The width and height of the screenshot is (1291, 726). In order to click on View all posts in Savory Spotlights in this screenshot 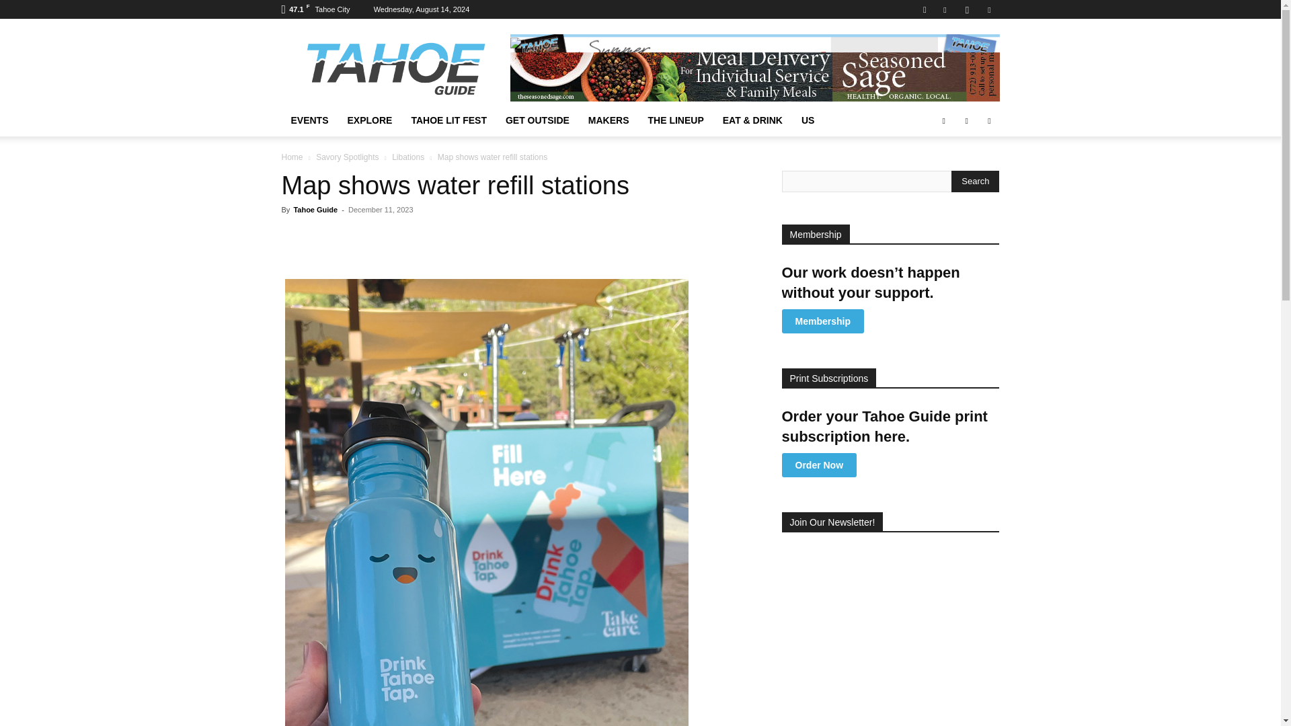, I will do `click(347, 157)`.